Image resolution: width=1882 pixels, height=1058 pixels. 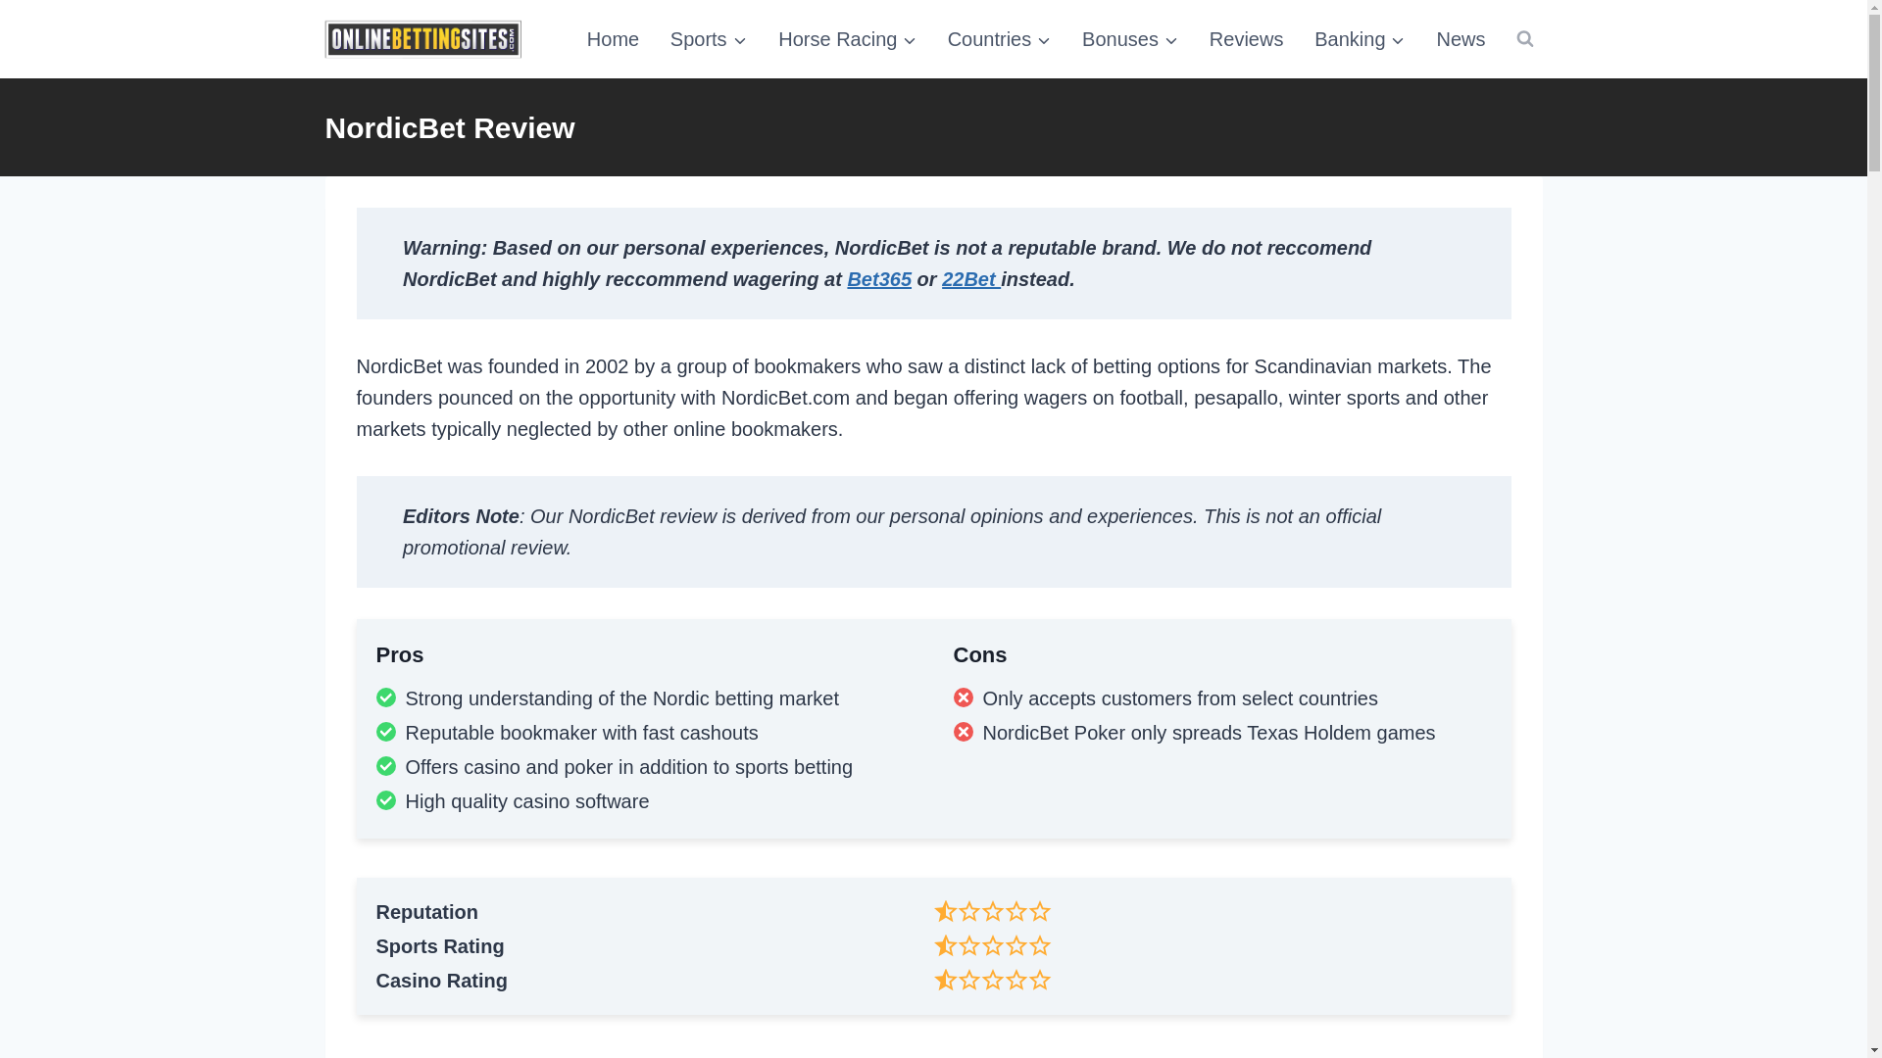 I want to click on Reviews, so click(x=1247, y=39).